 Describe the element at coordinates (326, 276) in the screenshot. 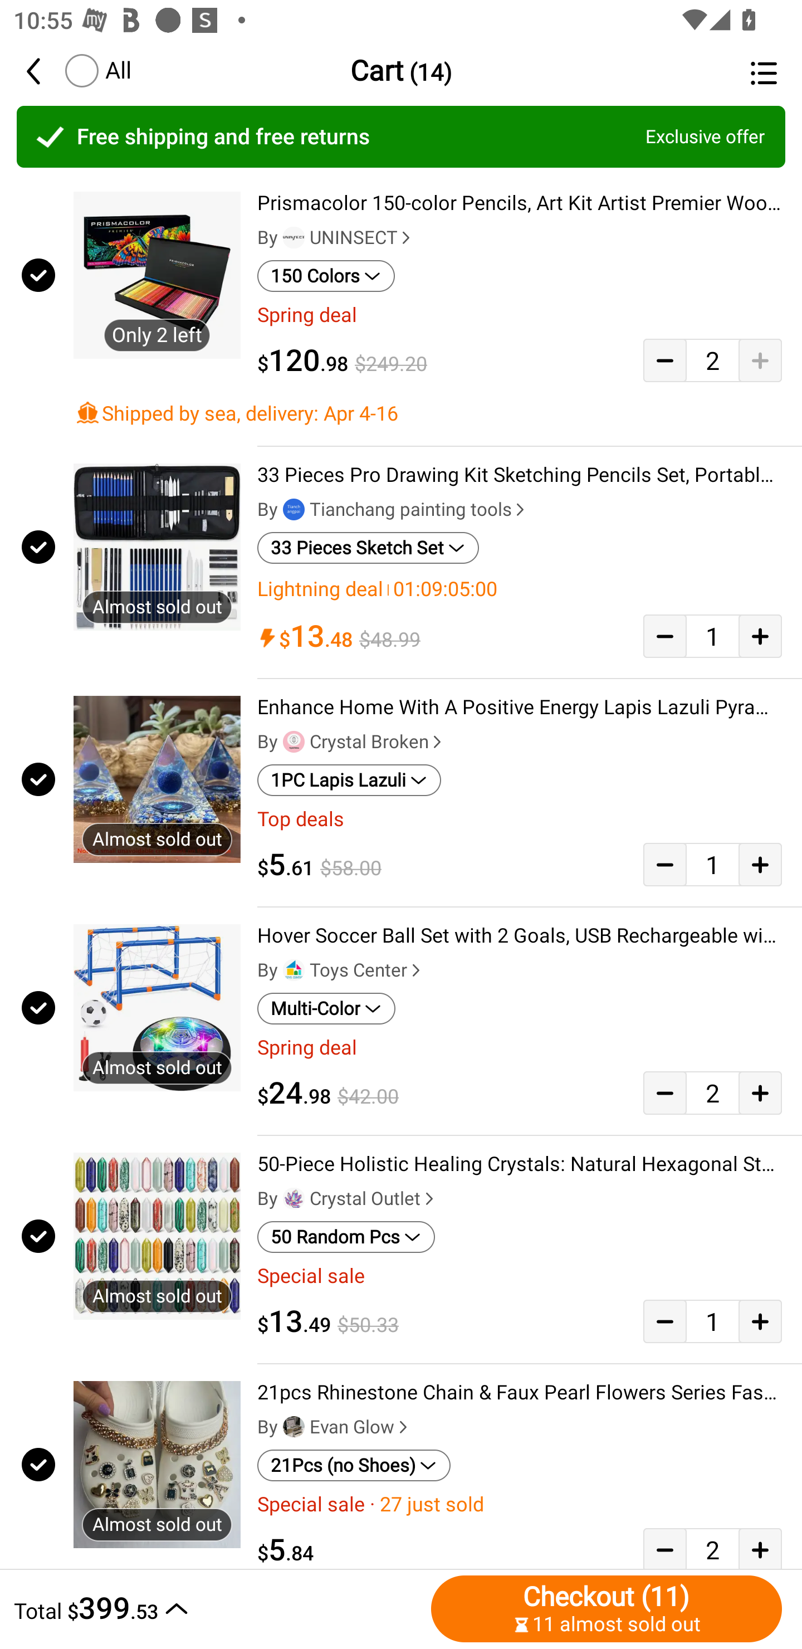

I see `150 Colors` at that location.